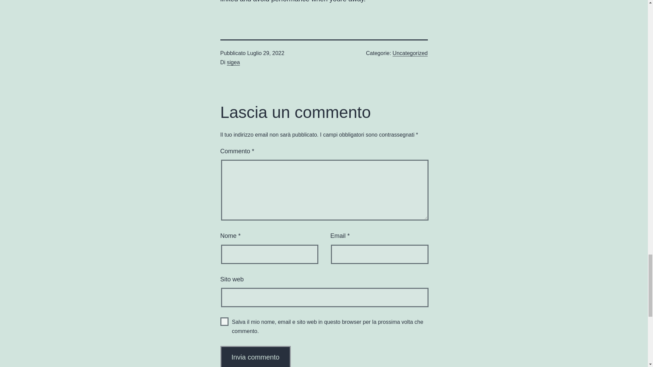 The height and width of the screenshot is (367, 653). Describe the element at coordinates (255, 356) in the screenshot. I see `Invia commento` at that location.